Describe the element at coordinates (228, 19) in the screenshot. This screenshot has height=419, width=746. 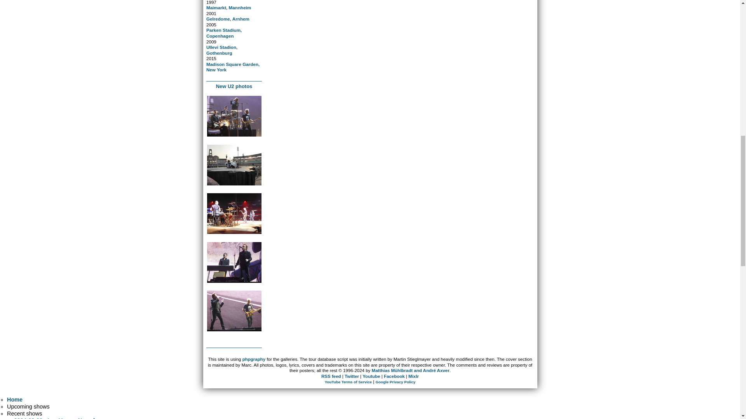
I see `Gelredome, Arnhem` at that location.